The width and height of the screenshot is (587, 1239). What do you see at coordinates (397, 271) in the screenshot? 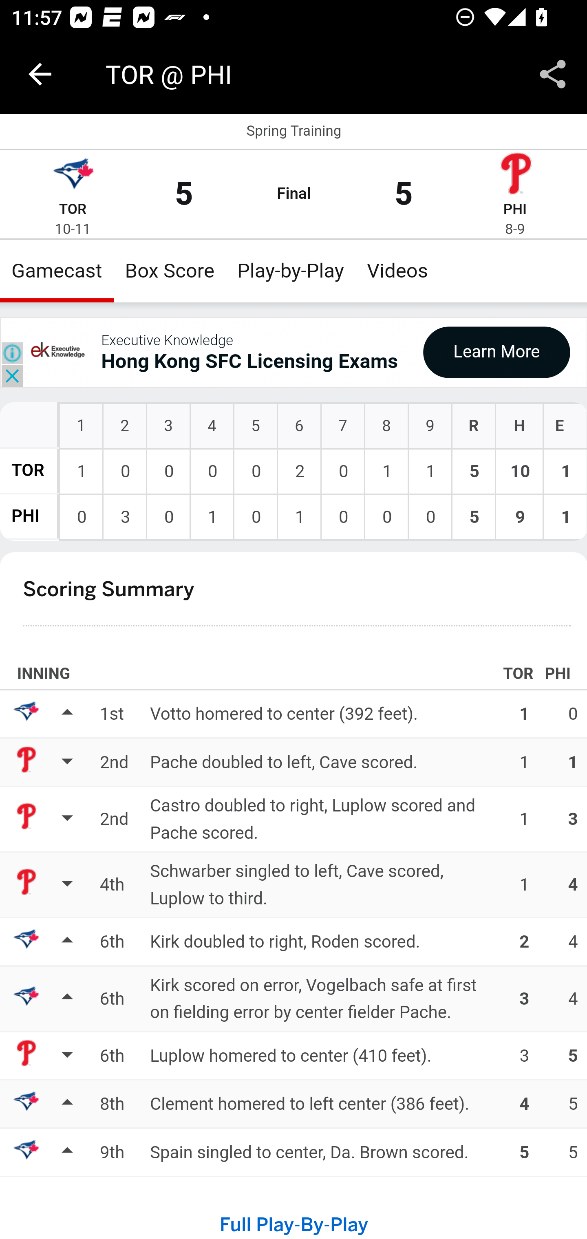
I see `Videos` at bounding box center [397, 271].